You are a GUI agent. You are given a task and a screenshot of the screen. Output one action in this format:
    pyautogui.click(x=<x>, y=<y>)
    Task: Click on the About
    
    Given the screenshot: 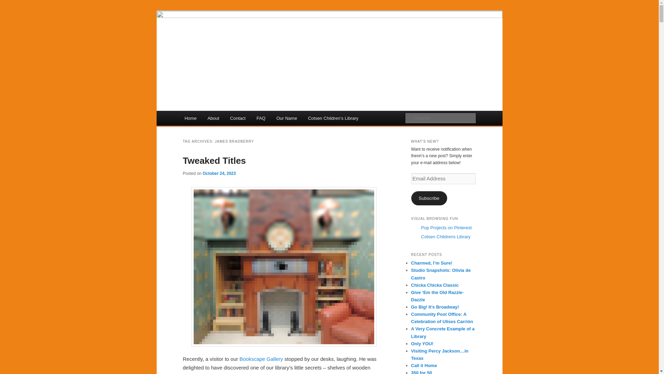 What is the action you would take?
    pyautogui.click(x=213, y=118)
    